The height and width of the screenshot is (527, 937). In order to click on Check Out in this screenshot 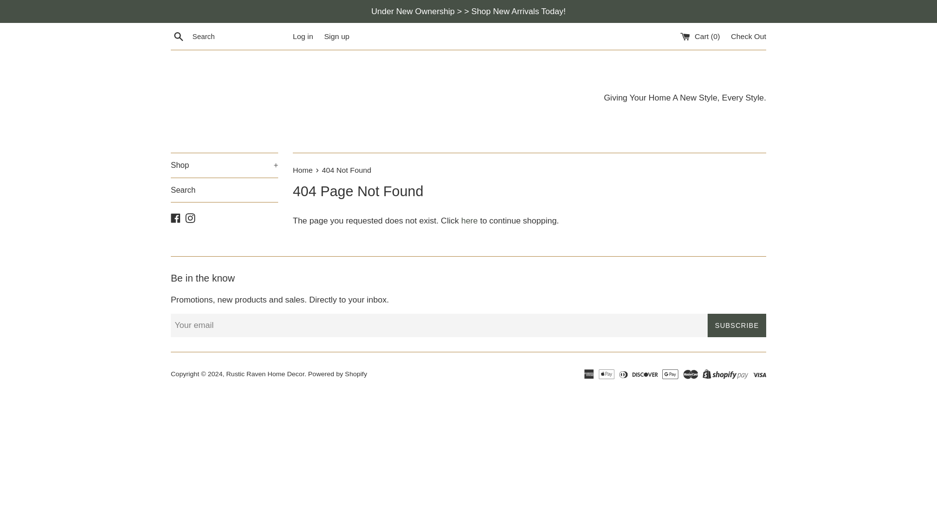, I will do `click(749, 36)`.